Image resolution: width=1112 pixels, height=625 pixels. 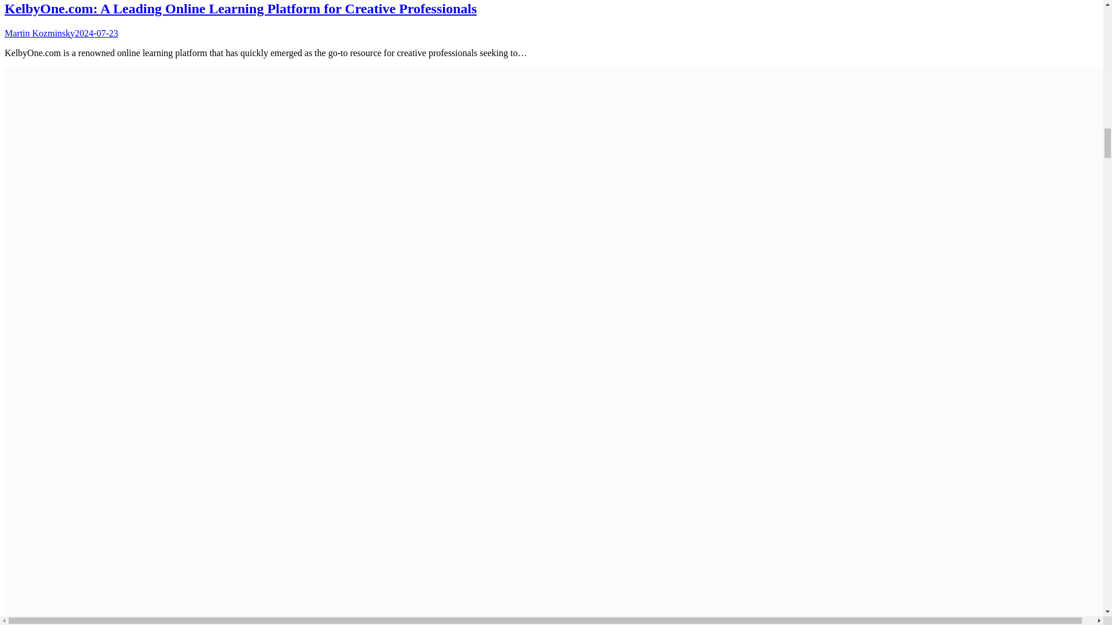 What do you see at coordinates (39, 32) in the screenshot?
I see `Martin Kozminsky` at bounding box center [39, 32].